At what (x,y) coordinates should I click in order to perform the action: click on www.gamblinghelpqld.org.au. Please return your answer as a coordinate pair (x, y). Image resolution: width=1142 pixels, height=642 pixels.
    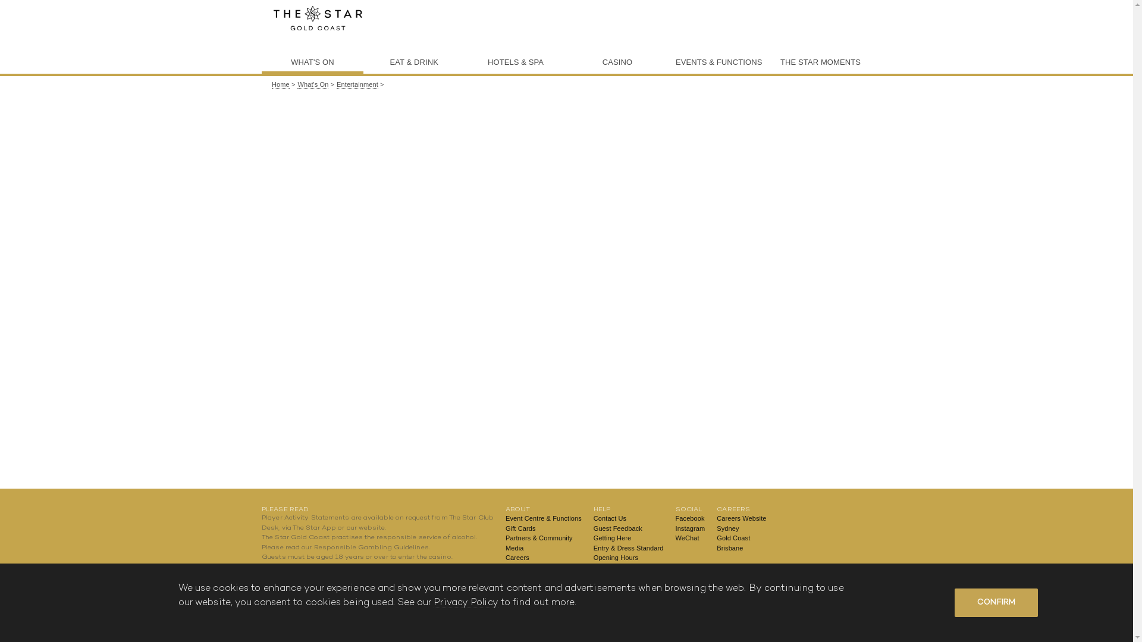
    Looking at the image, I should click on (309, 587).